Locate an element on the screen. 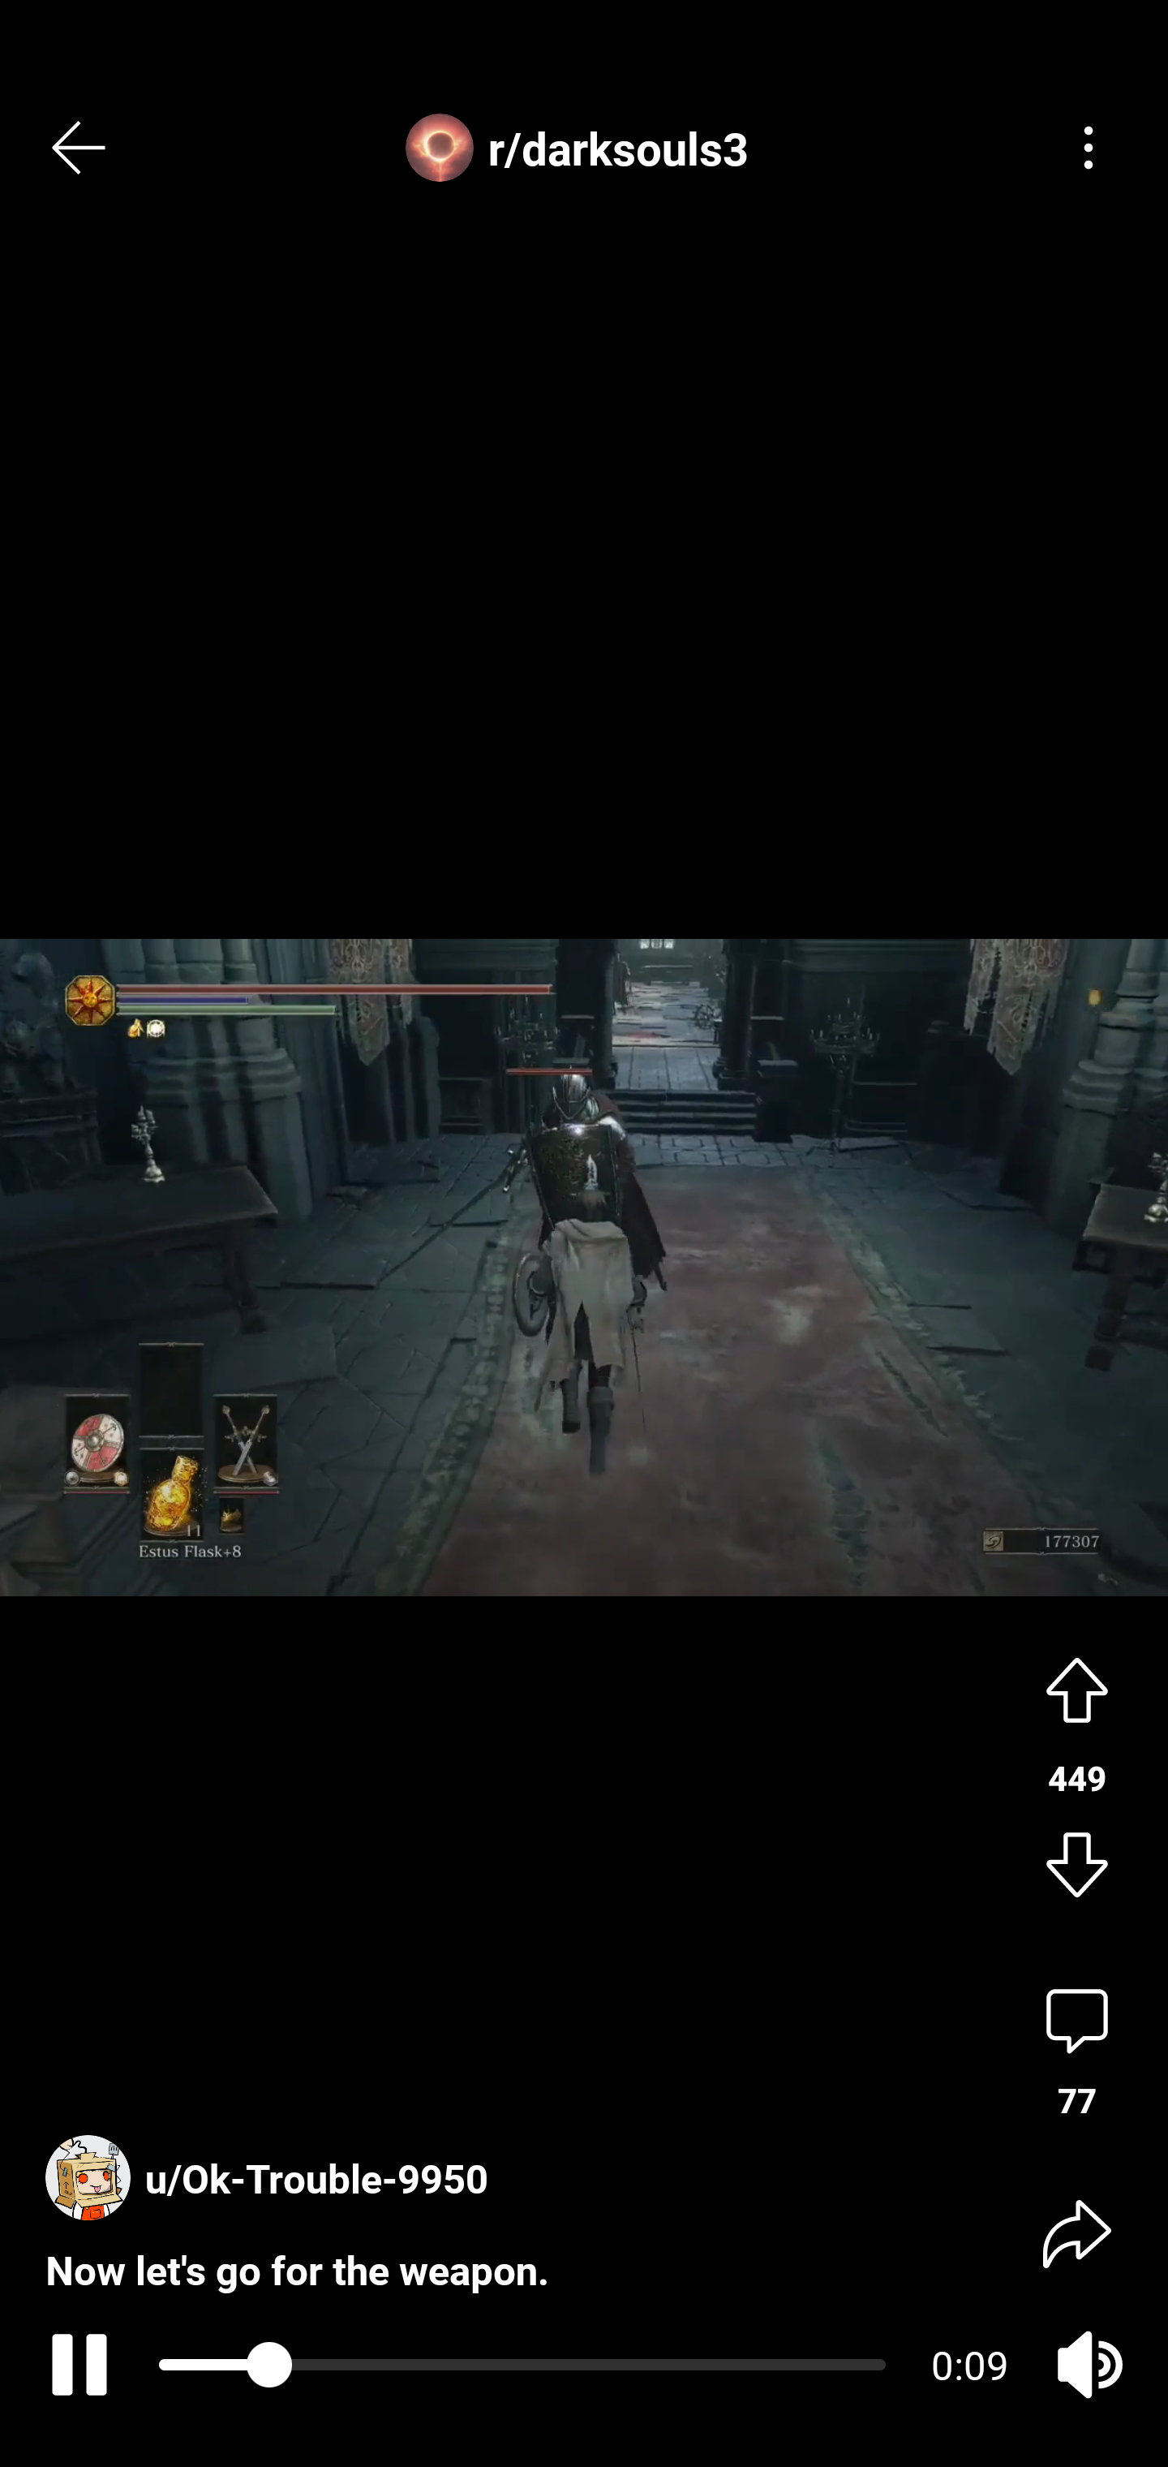 The image size is (1168, 2467). Downvote this post is located at coordinates (1077, 1868).